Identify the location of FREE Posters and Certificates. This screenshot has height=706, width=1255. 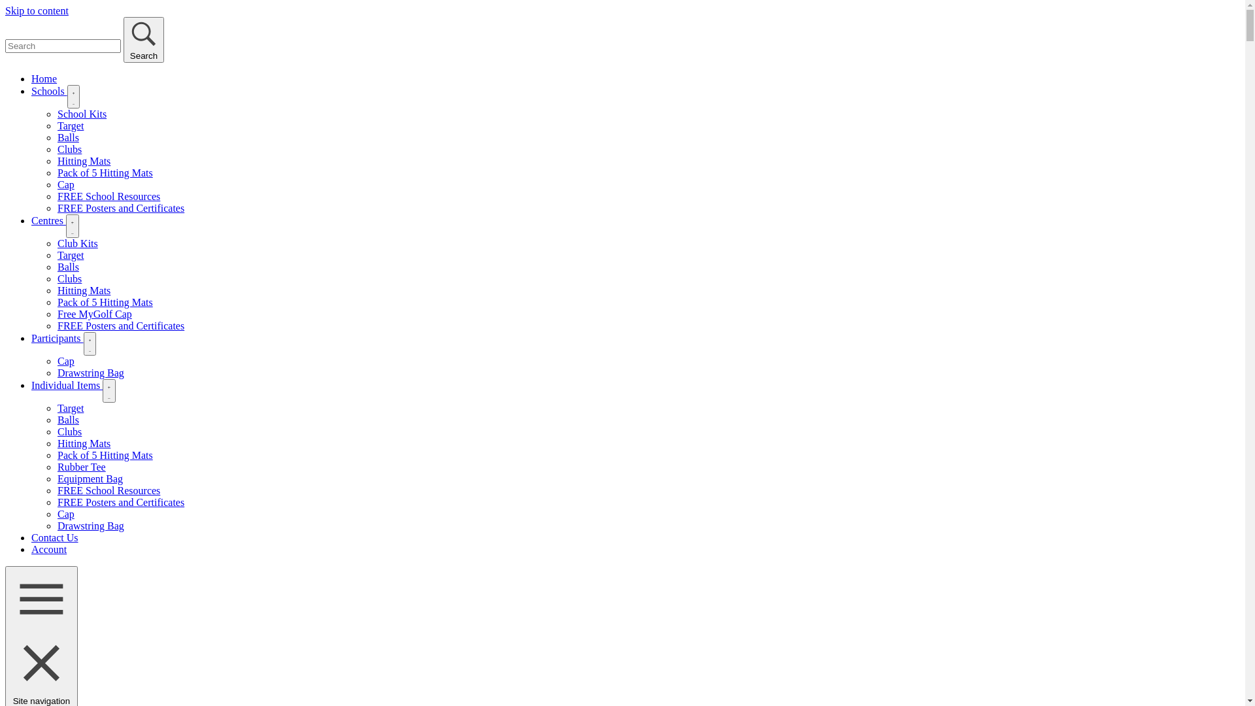
(121, 326).